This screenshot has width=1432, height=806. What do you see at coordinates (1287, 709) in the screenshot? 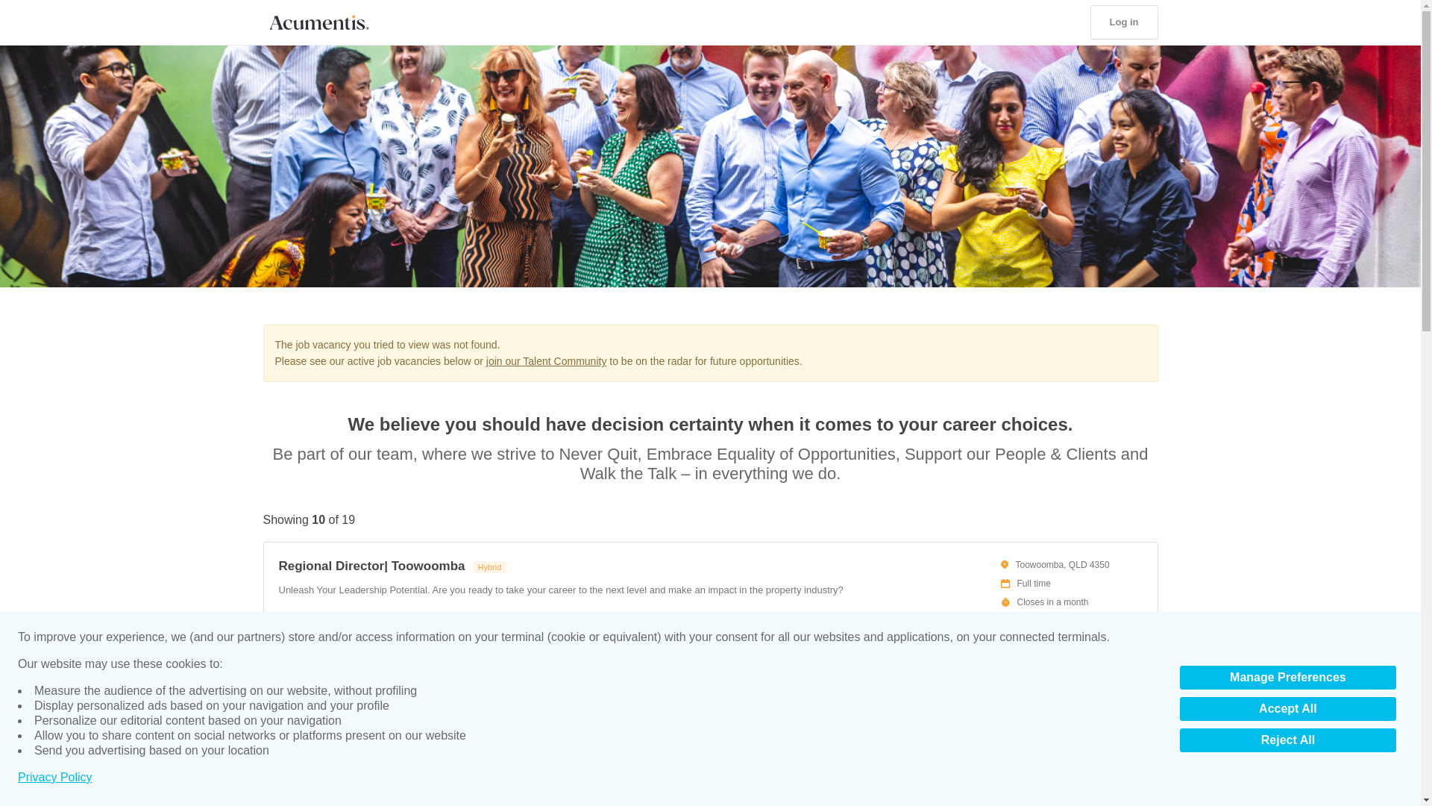
I see `Accept All` at bounding box center [1287, 709].